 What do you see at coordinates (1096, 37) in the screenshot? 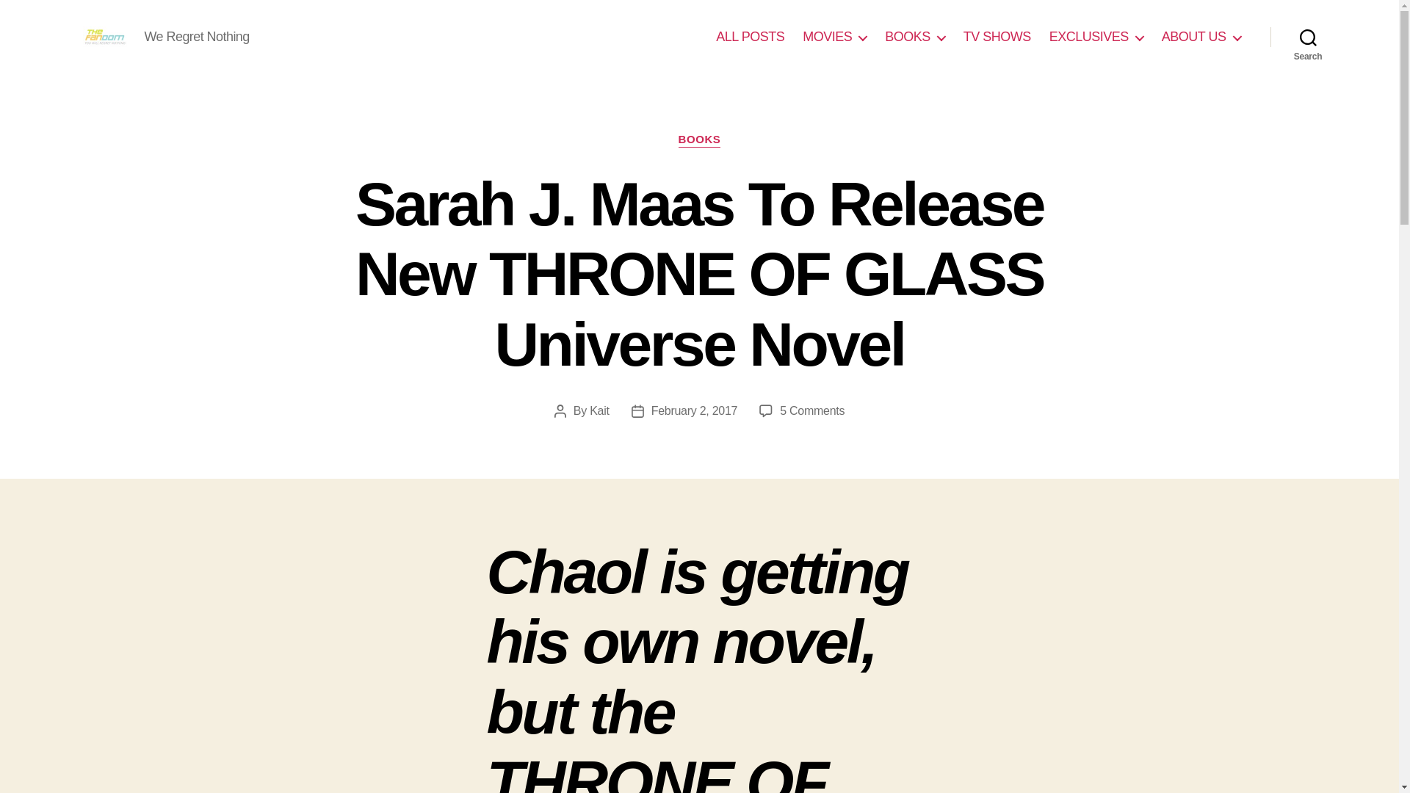
I see `EXCLUSIVES` at bounding box center [1096, 37].